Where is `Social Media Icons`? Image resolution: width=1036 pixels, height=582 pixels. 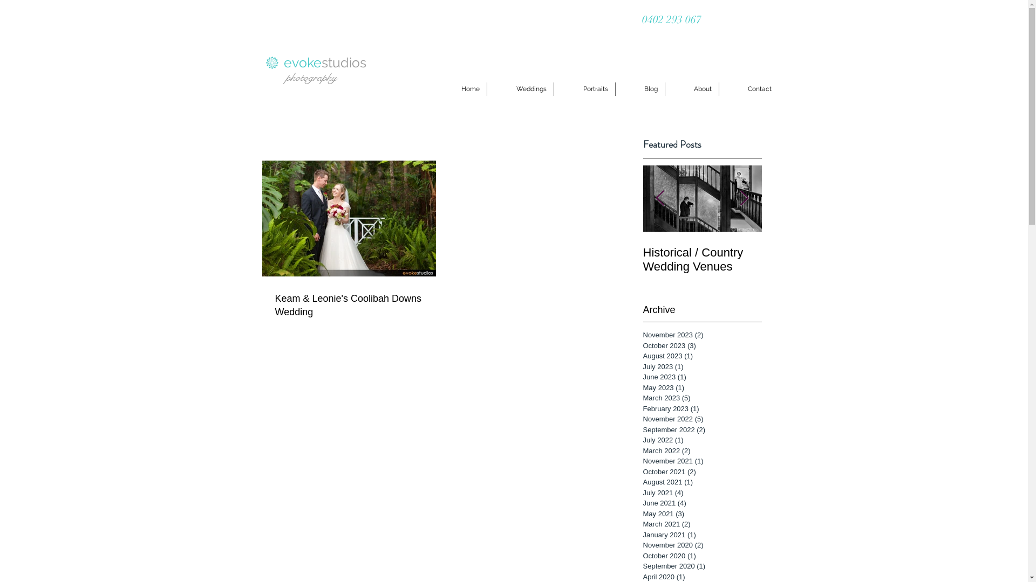
Social Media Icons is located at coordinates (744, 20).